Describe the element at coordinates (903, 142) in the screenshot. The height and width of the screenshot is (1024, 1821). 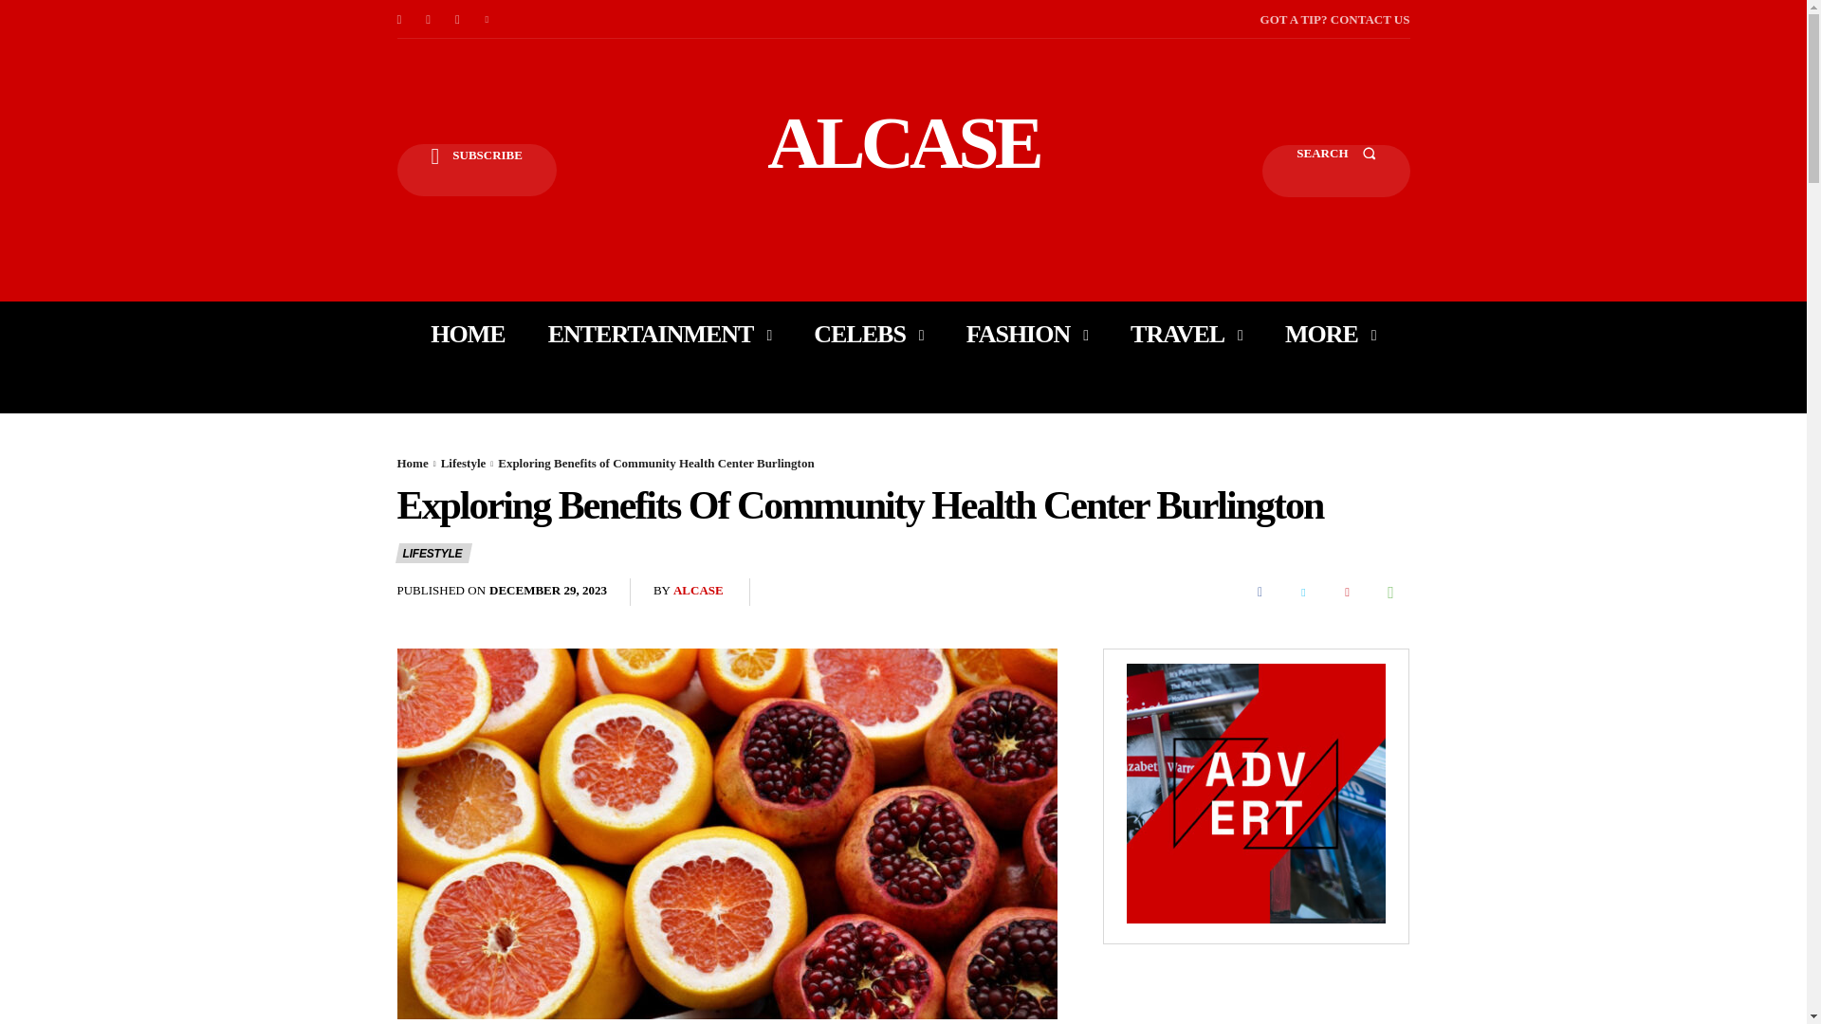
I see `ALCASE` at that location.